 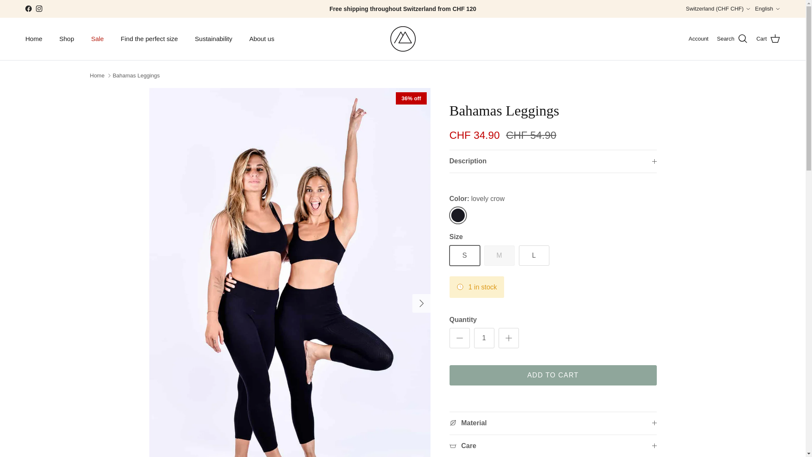 What do you see at coordinates (97, 39) in the screenshot?
I see `Sale` at bounding box center [97, 39].